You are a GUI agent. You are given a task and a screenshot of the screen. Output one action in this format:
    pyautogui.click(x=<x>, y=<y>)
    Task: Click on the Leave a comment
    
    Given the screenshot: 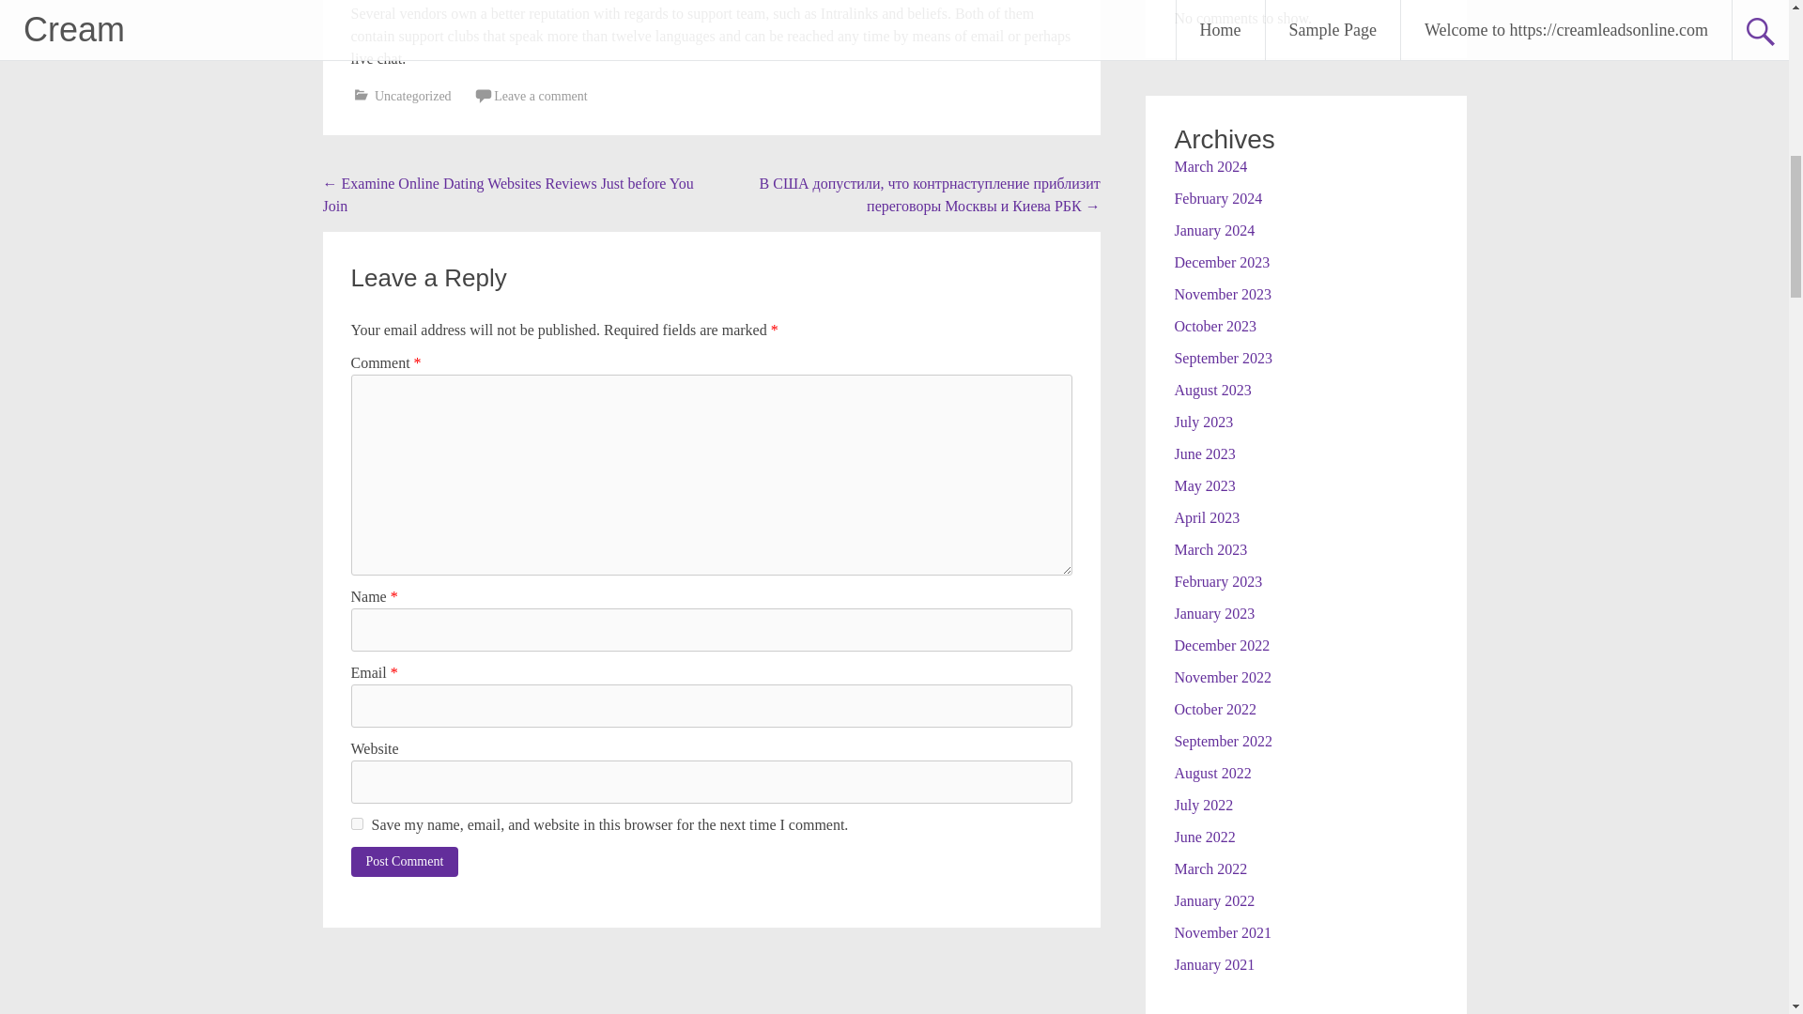 What is the action you would take?
    pyautogui.click(x=541, y=96)
    